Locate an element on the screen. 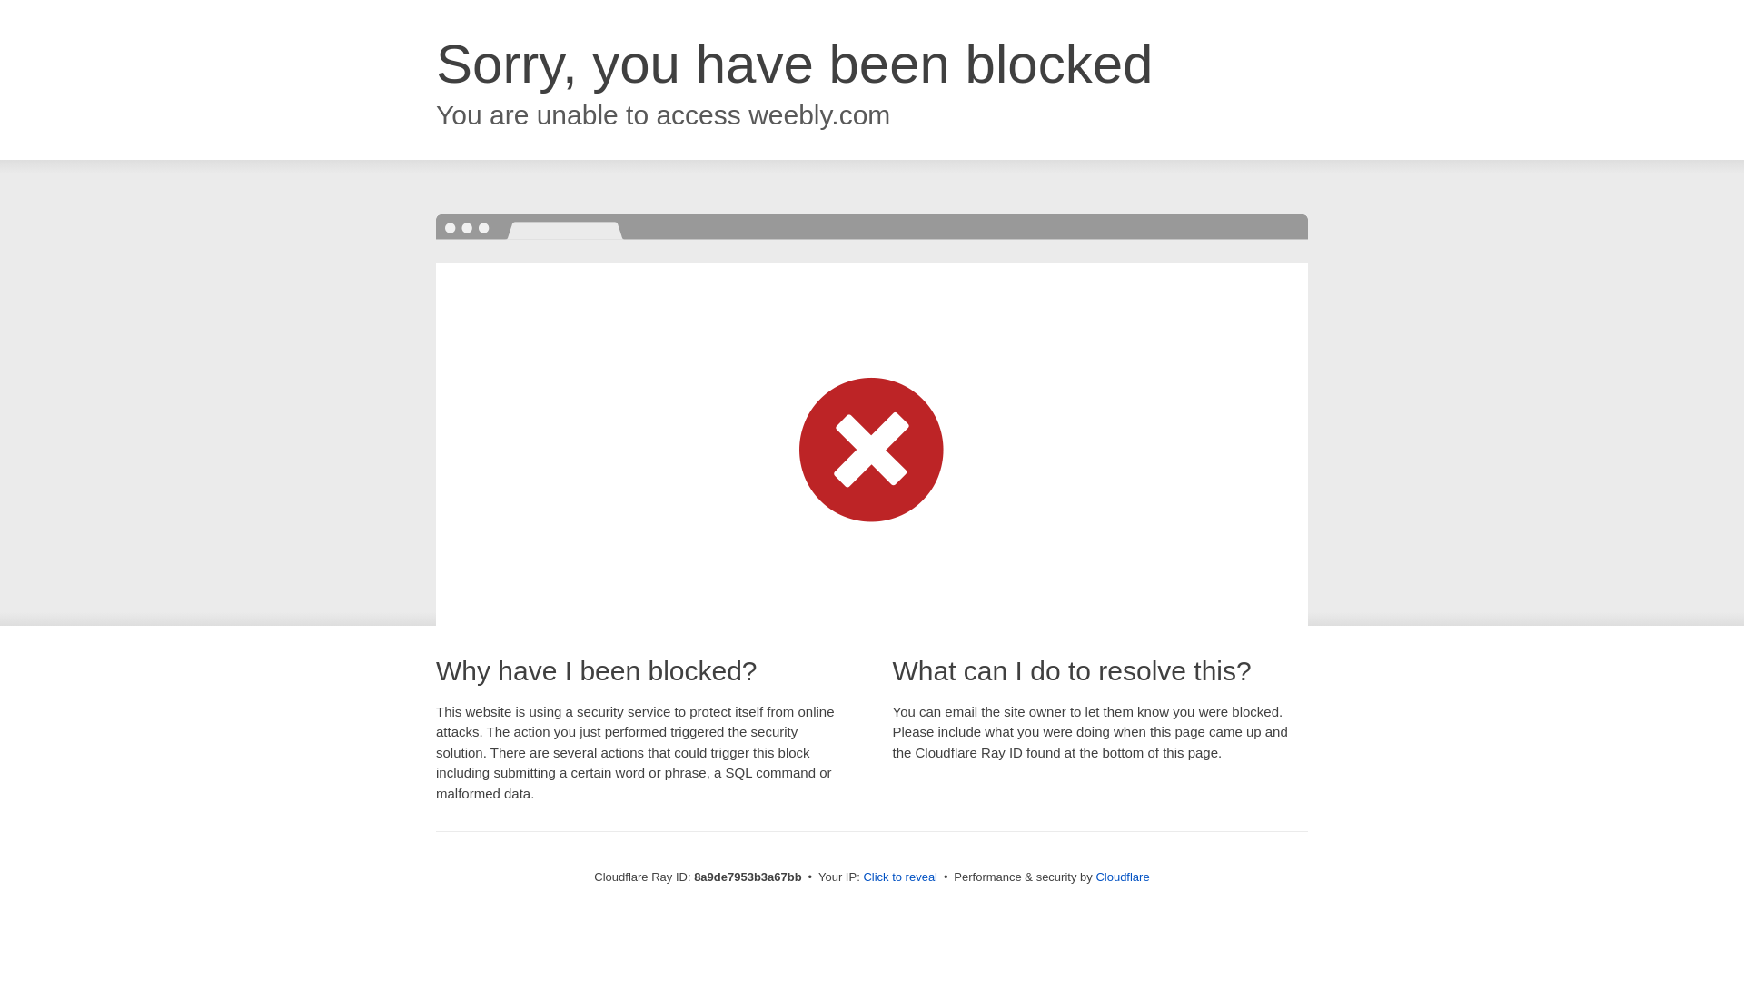 This screenshot has width=1744, height=981. Cloudflare is located at coordinates (1122, 877).